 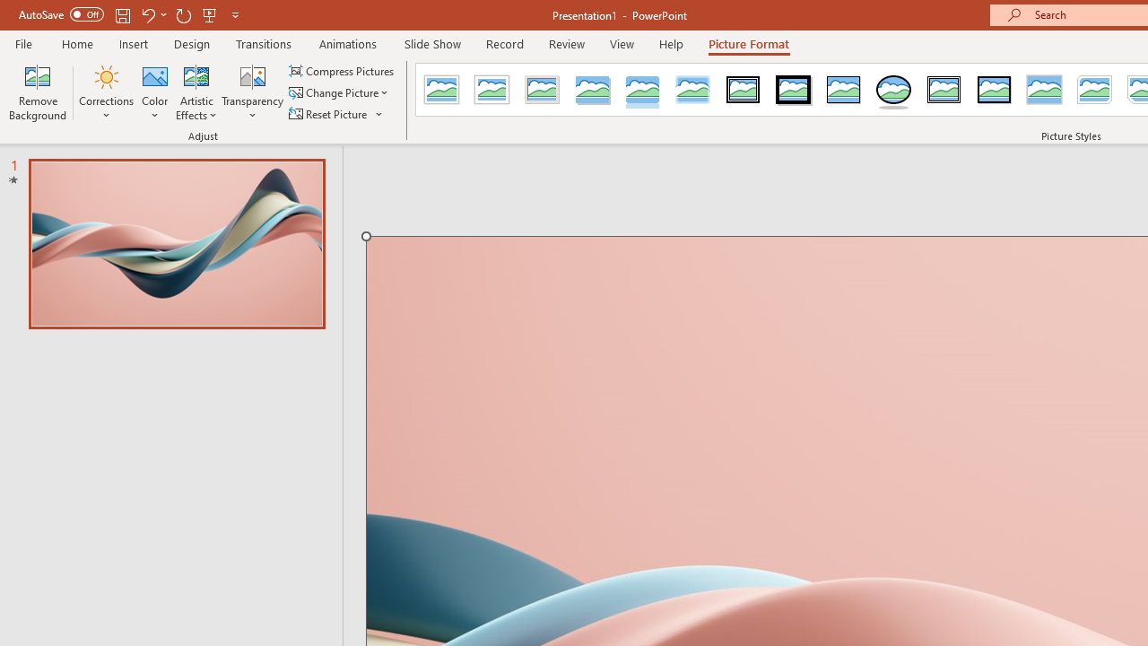 I want to click on Rounded Diagonal Corner, White, so click(x=1094, y=90).